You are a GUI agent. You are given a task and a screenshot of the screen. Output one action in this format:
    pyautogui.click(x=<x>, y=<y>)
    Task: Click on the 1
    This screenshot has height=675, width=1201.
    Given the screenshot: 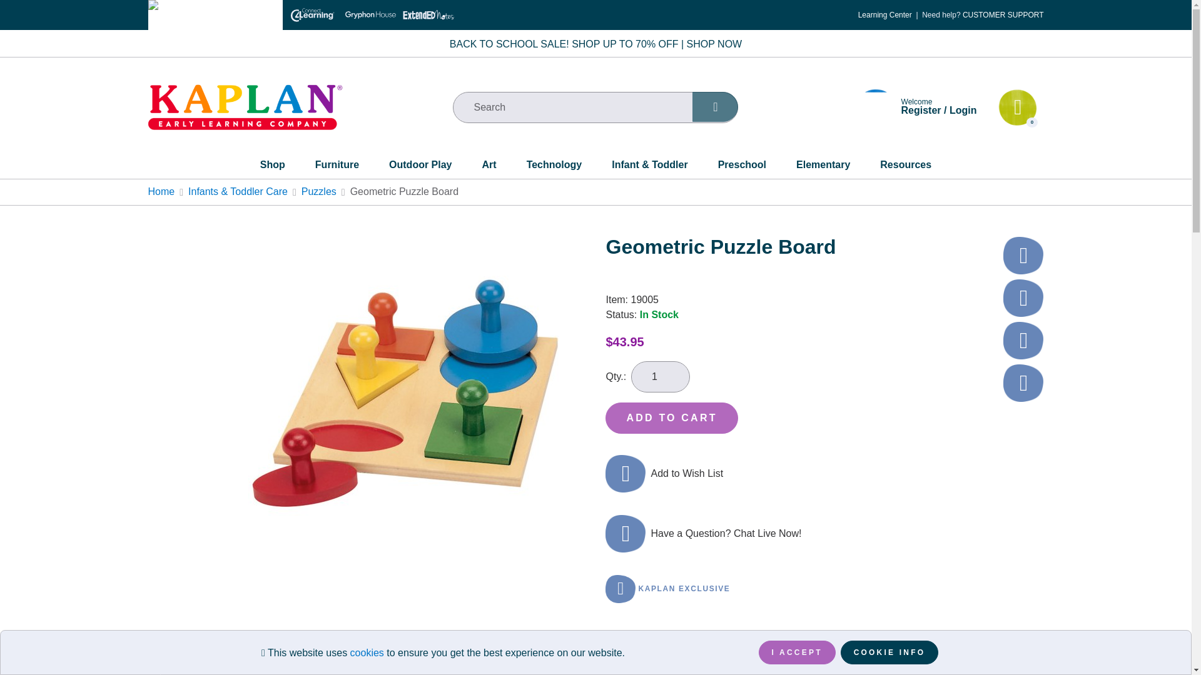 What is the action you would take?
    pyautogui.click(x=661, y=376)
    